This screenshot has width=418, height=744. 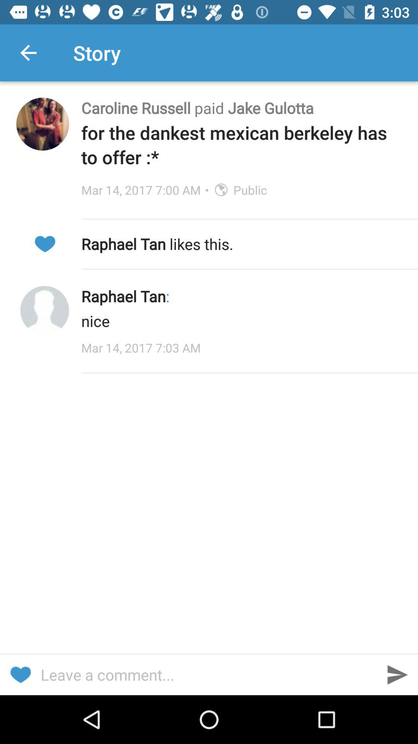 What do you see at coordinates (209, 675) in the screenshot?
I see `toggle comment option` at bounding box center [209, 675].